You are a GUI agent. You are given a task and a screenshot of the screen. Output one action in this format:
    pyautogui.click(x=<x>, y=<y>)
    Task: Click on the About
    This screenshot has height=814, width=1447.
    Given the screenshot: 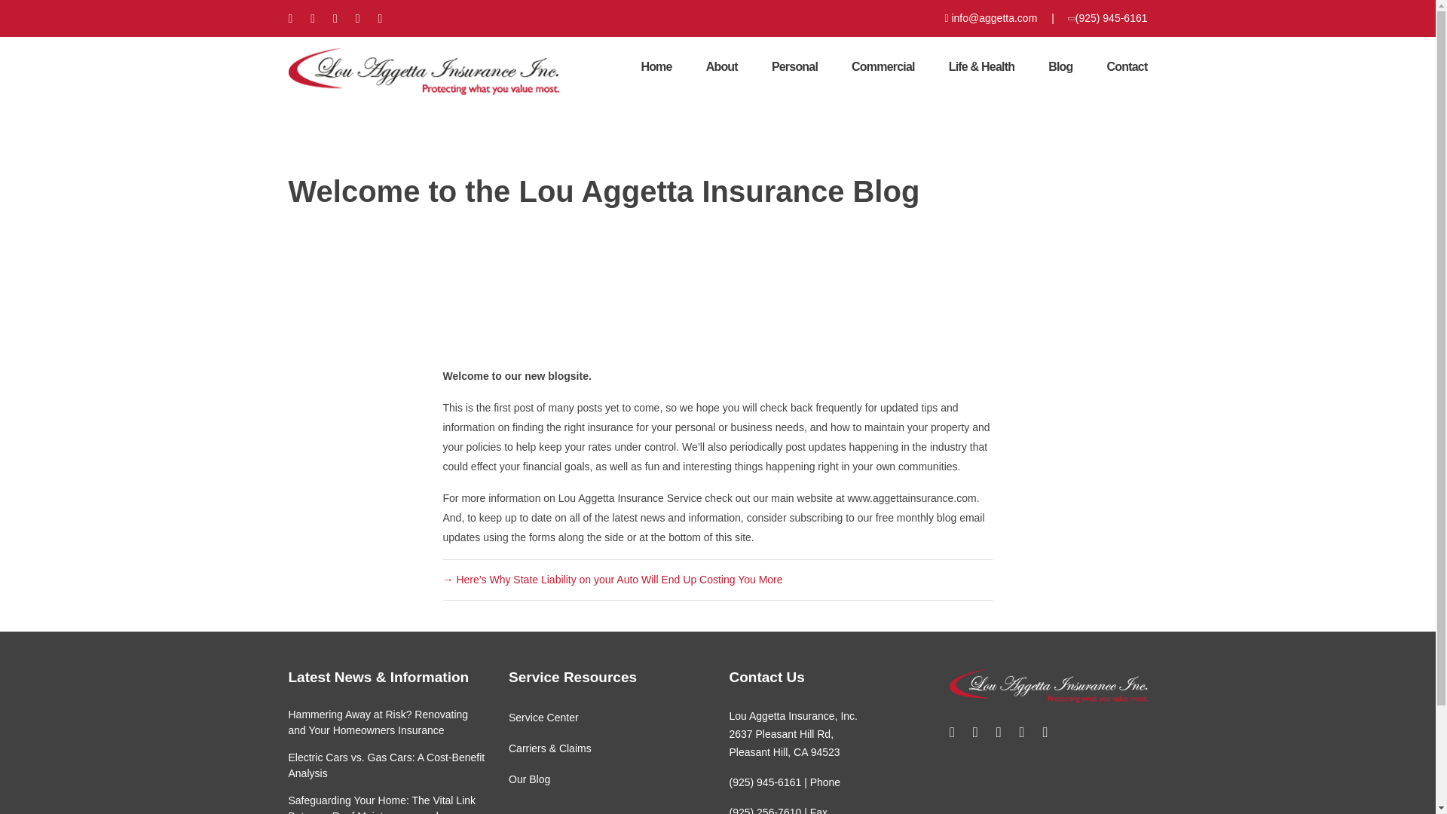 What is the action you would take?
    pyautogui.click(x=722, y=66)
    